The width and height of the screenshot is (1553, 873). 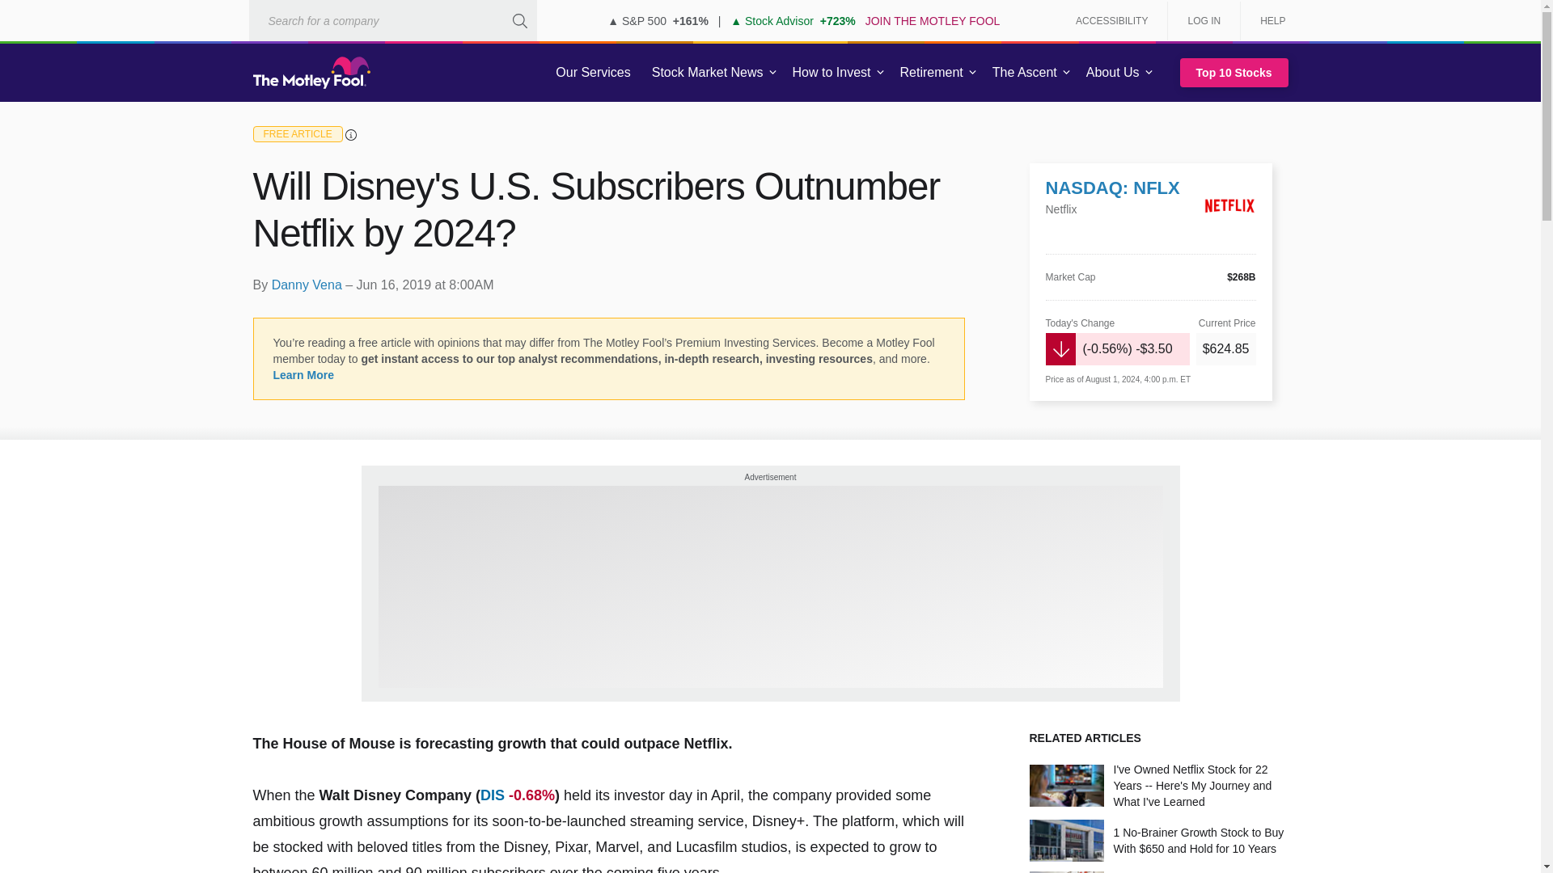 What do you see at coordinates (1111, 21) in the screenshot?
I see `ACCESSIBILITY` at bounding box center [1111, 21].